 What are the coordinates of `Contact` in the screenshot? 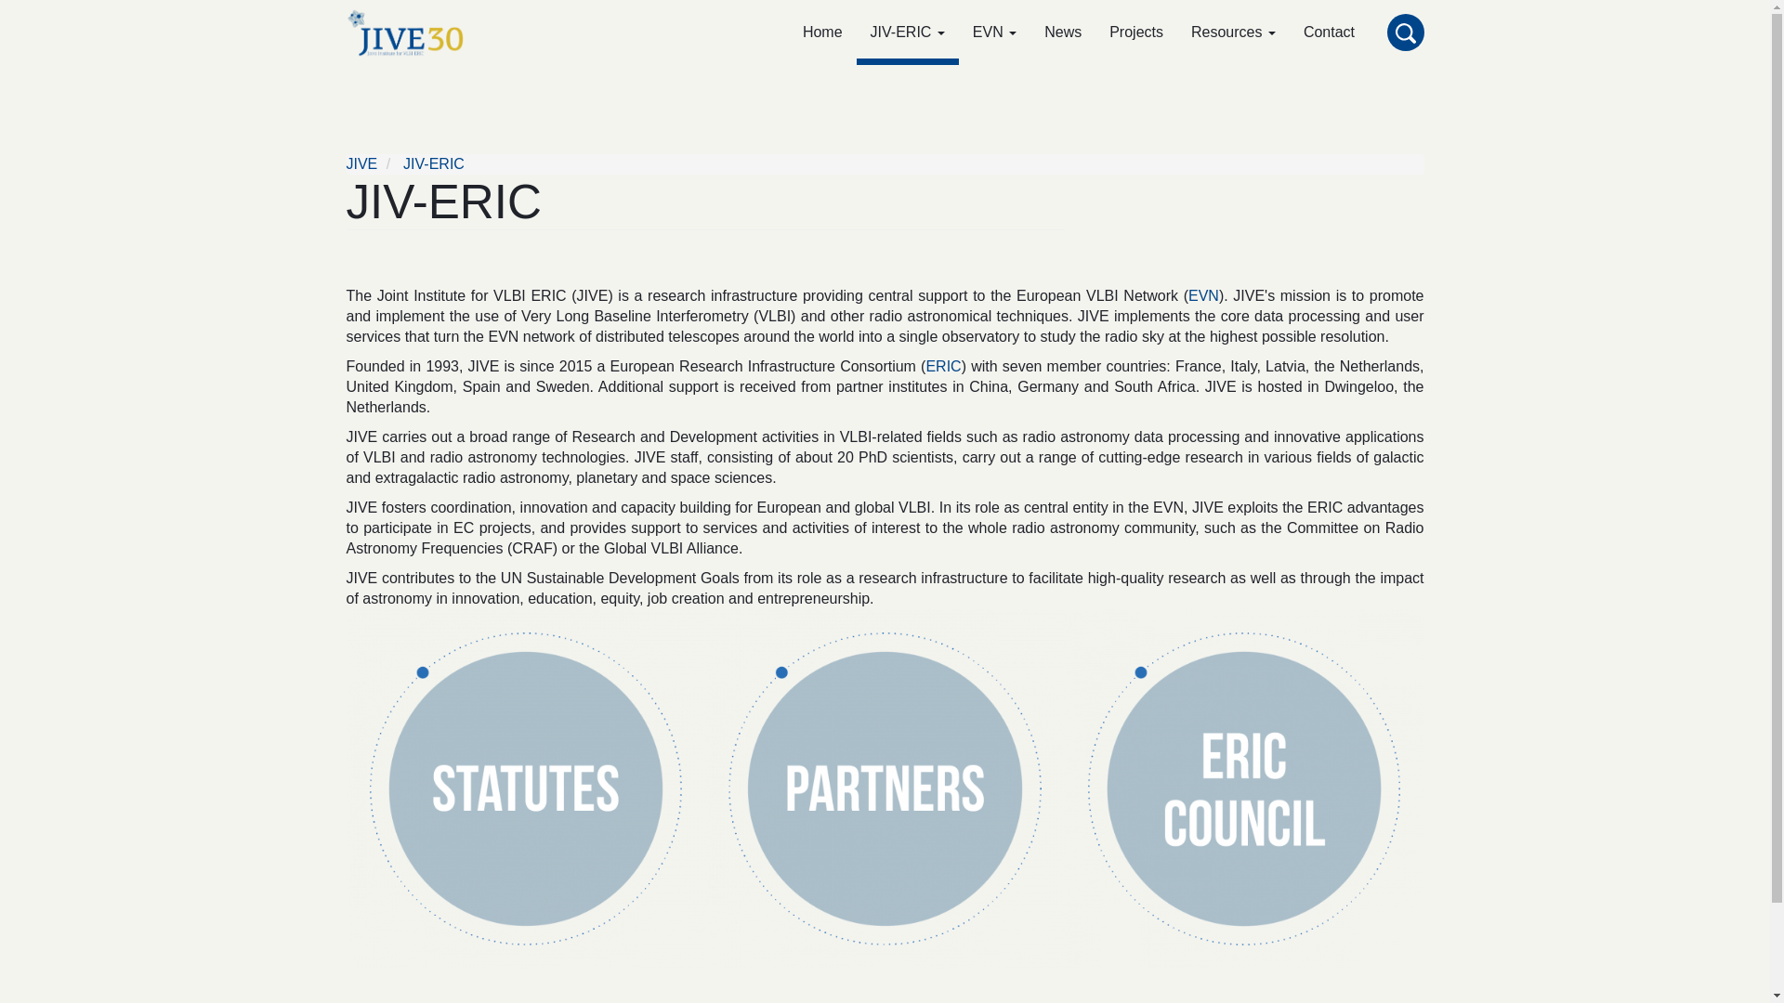 It's located at (1329, 33).